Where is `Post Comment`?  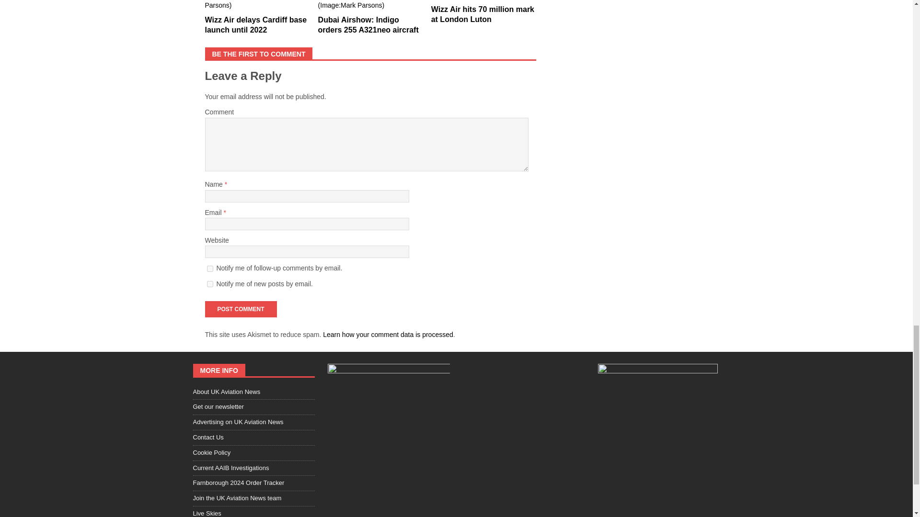
Post Comment is located at coordinates (241, 309).